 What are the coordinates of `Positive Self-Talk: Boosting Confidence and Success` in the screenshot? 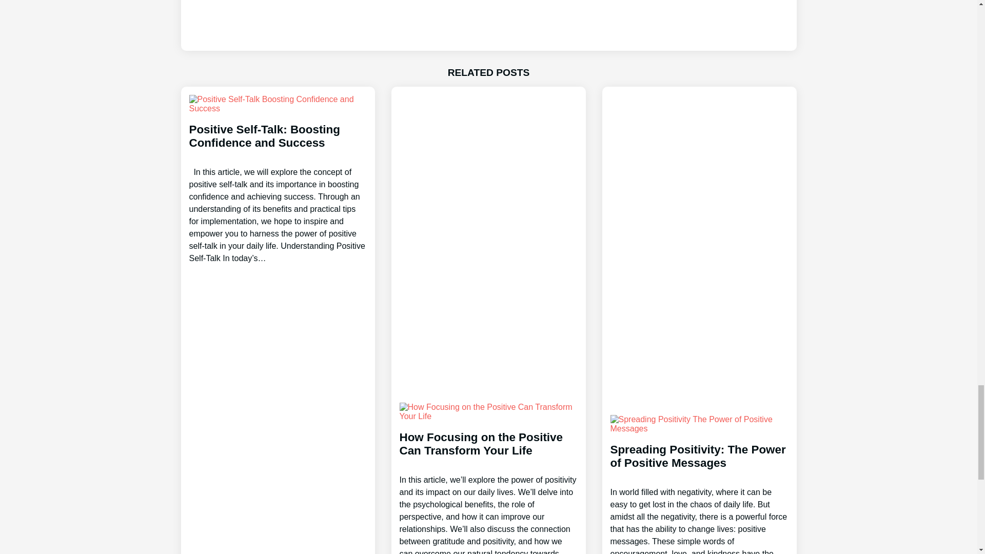 It's located at (278, 185).